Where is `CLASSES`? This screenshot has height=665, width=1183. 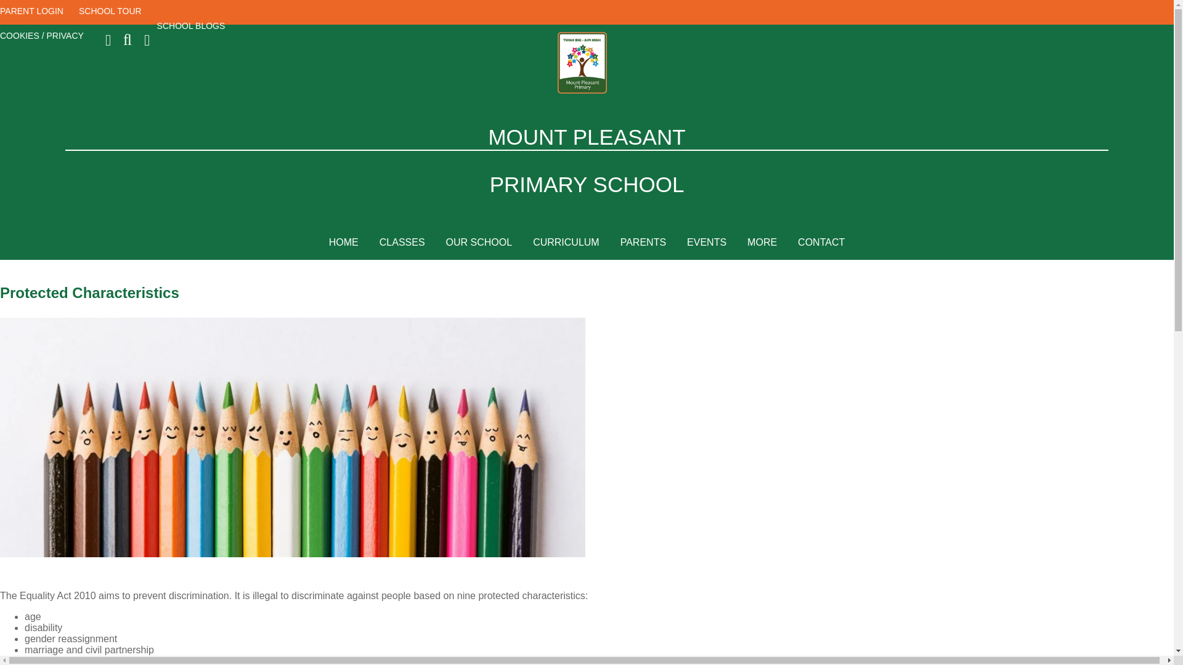 CLASSES is located at coordinates (402, 243).